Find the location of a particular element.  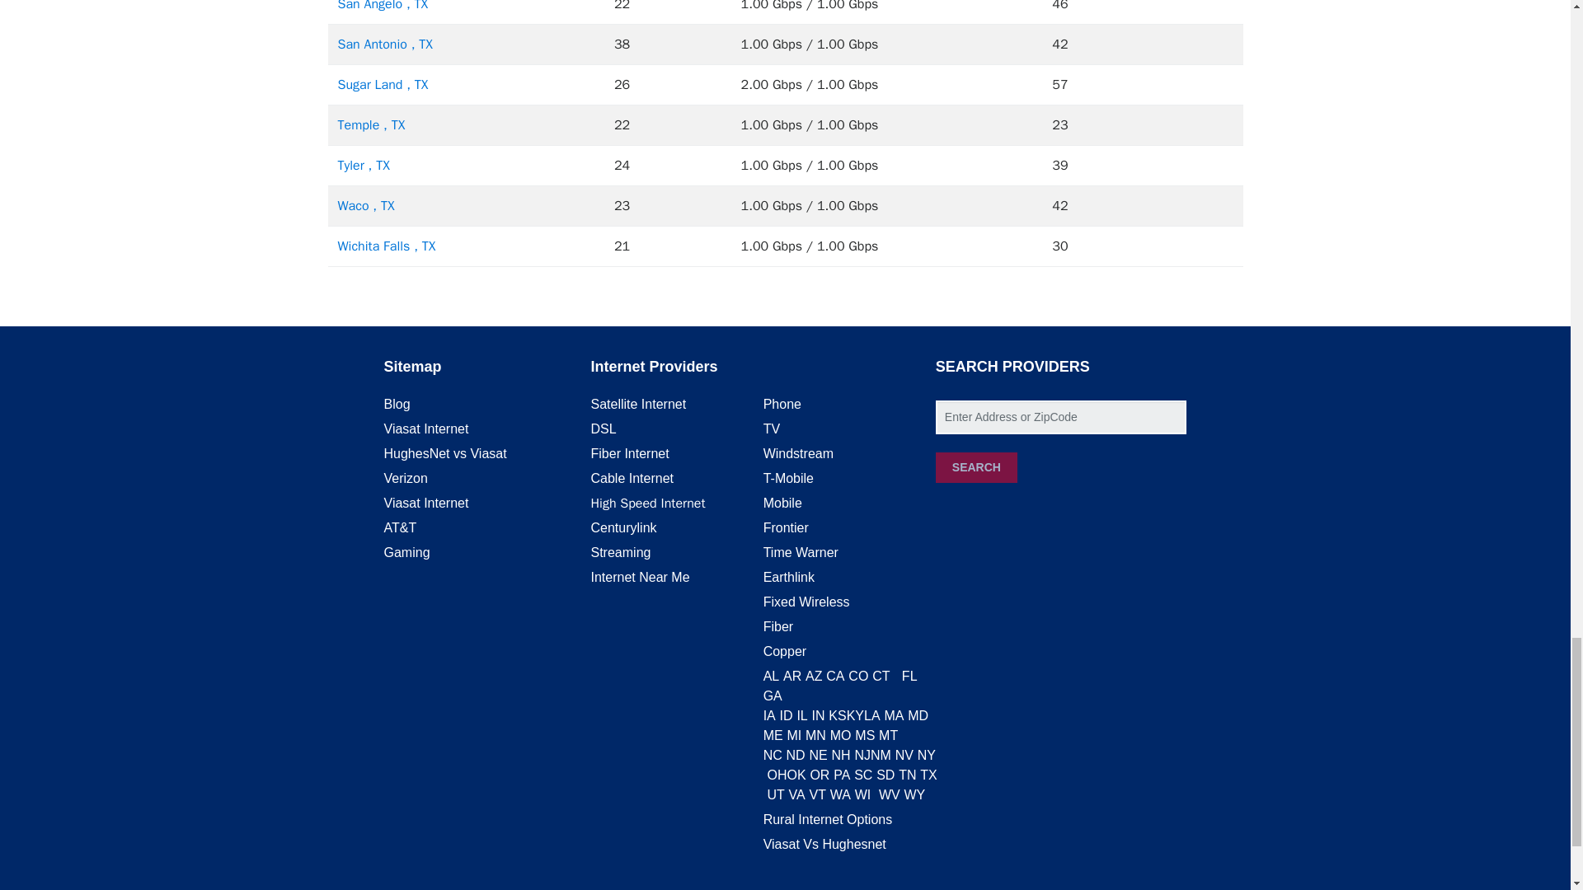

California is located at coordinates (834, 676).